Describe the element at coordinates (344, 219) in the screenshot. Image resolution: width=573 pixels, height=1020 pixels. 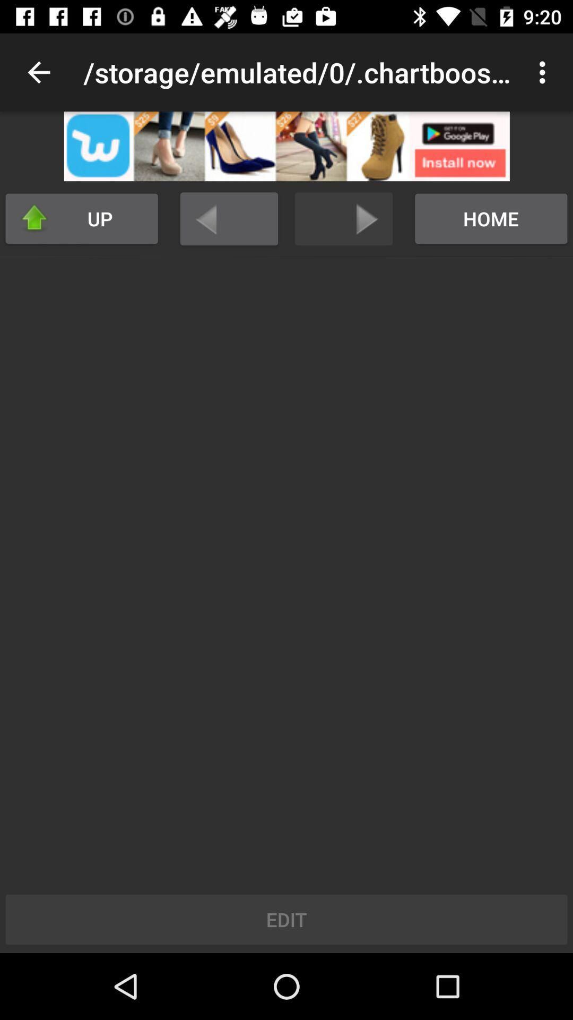
I see `go forward` at that location.